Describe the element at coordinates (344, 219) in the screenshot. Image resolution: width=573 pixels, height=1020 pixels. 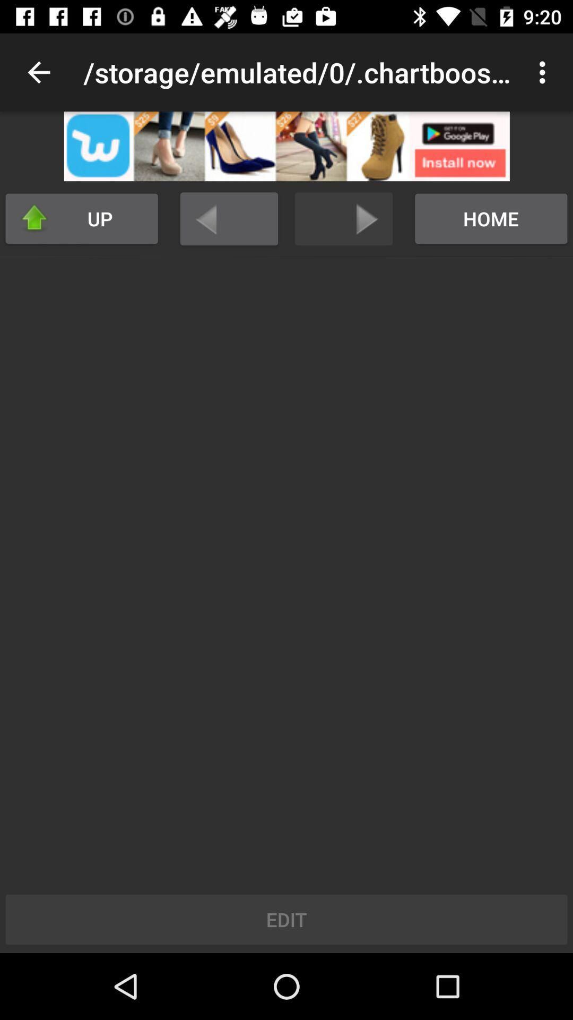
I see `go forward` at that location.